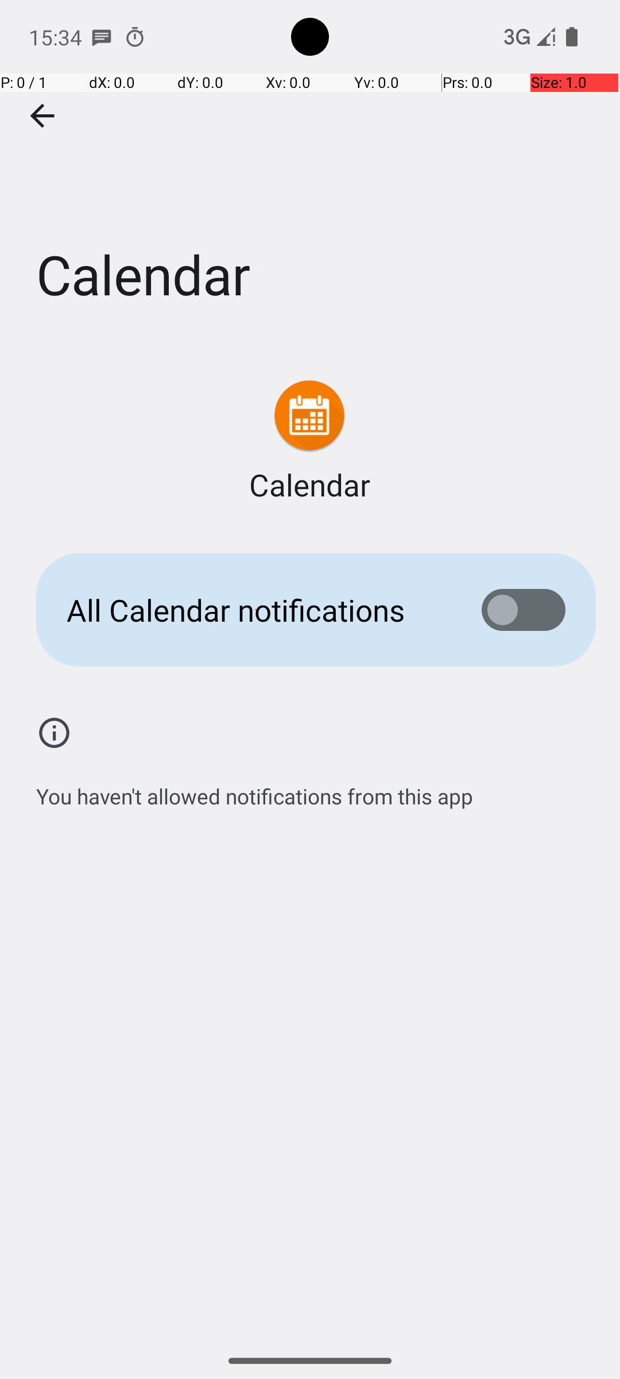  What do you see at coordinates (255, 790) in the screenshot?
I see `You haven't allowed notifications from this app` at bounding box center [255, 790].